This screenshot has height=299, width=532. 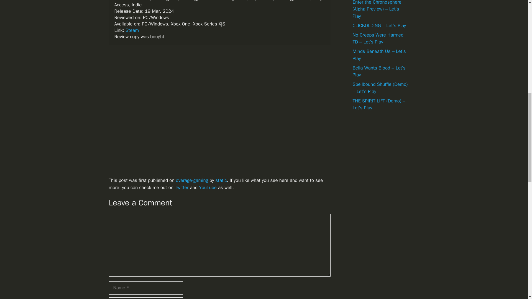 What do you see at coordinates (221, 181) in the screenshot?
I see `static` at bounding box center [221, 181].